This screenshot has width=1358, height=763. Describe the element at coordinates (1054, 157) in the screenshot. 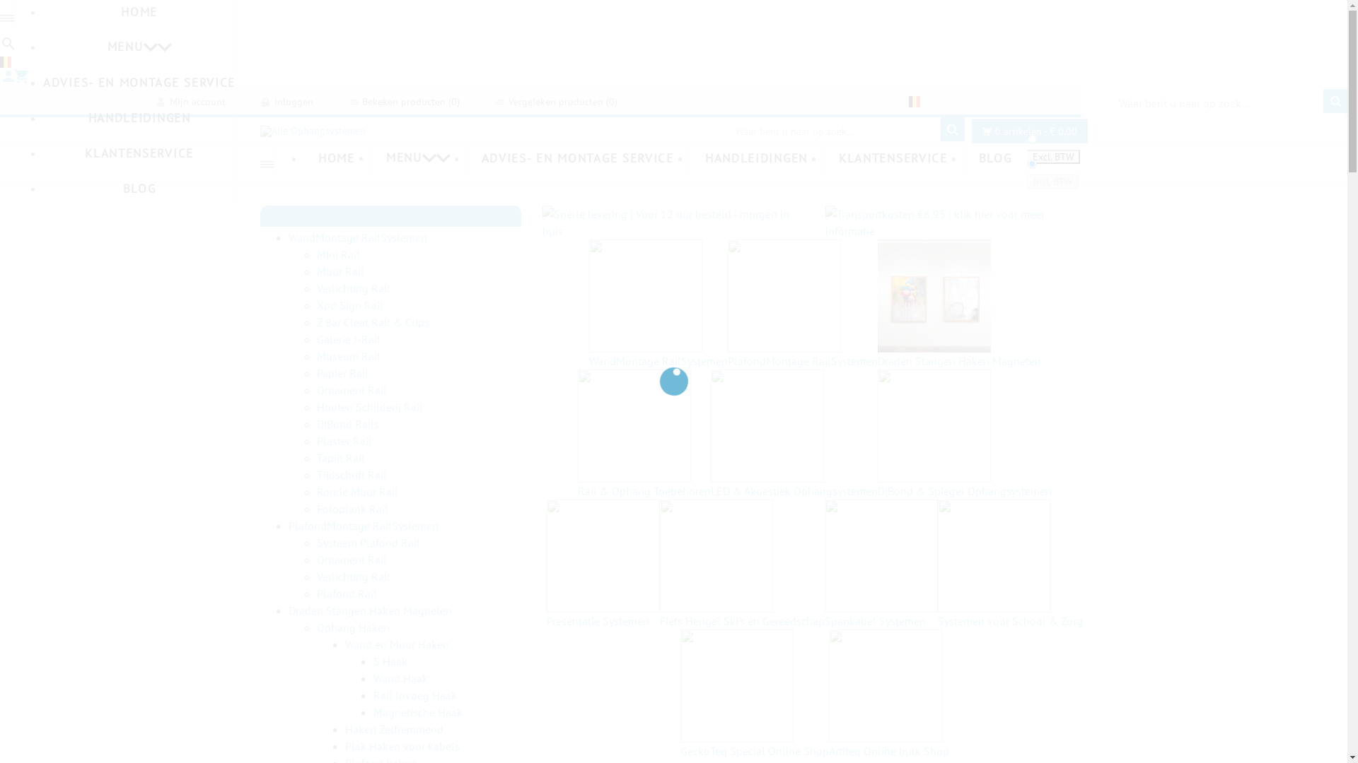

I see `Excl. BTW` at that location.